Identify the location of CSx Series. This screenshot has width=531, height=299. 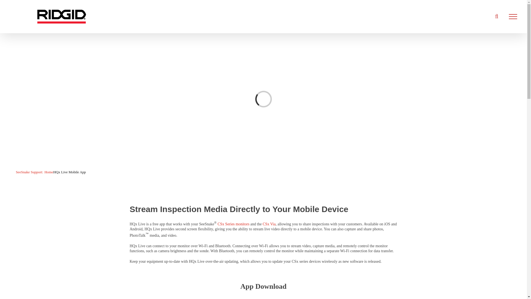
(226, 224).